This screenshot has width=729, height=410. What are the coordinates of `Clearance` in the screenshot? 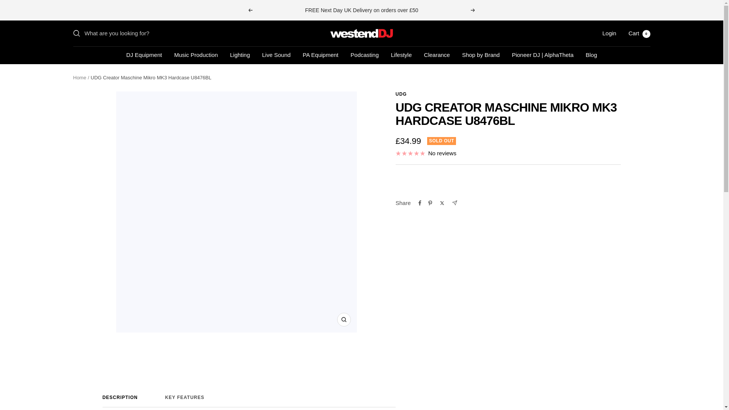 It's located at (591, 55).